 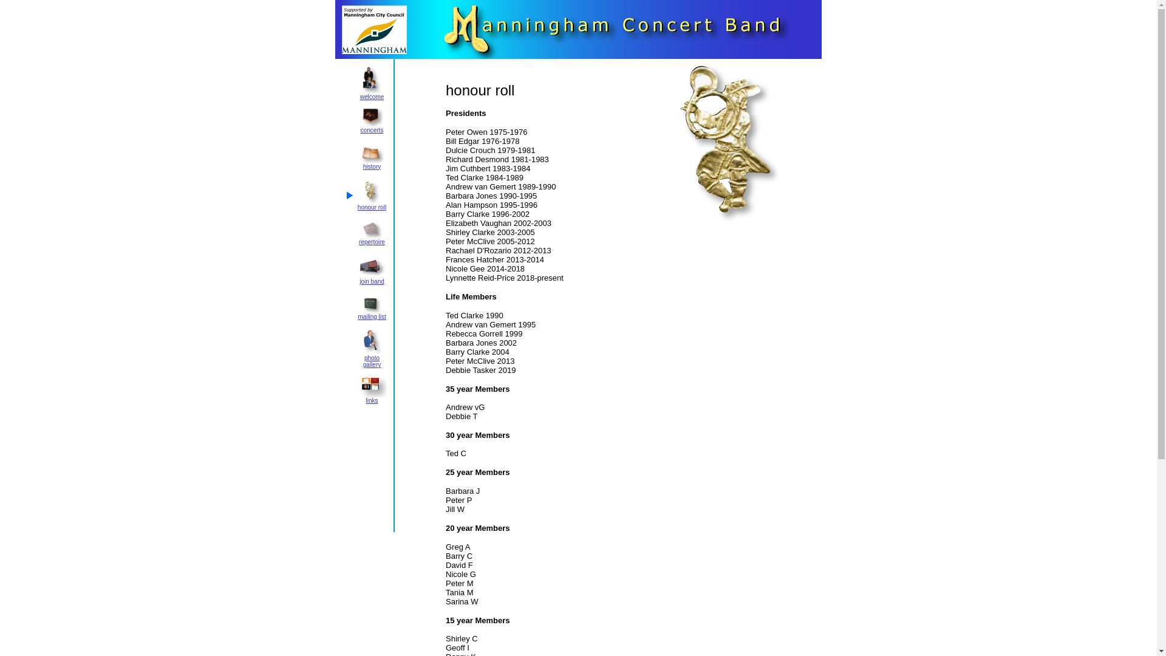 I want to click on photo gallery, so click(x=372, y=358).